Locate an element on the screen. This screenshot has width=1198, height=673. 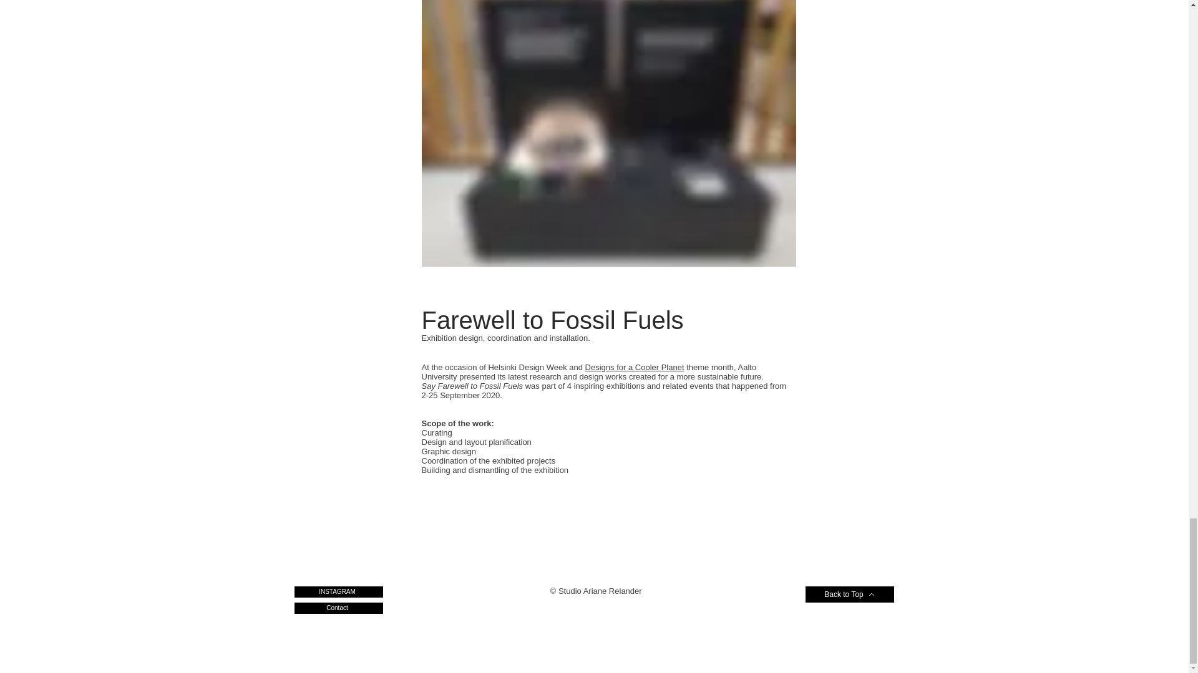
Designs for a Cooler Planet is located at coordinates (635, 368).